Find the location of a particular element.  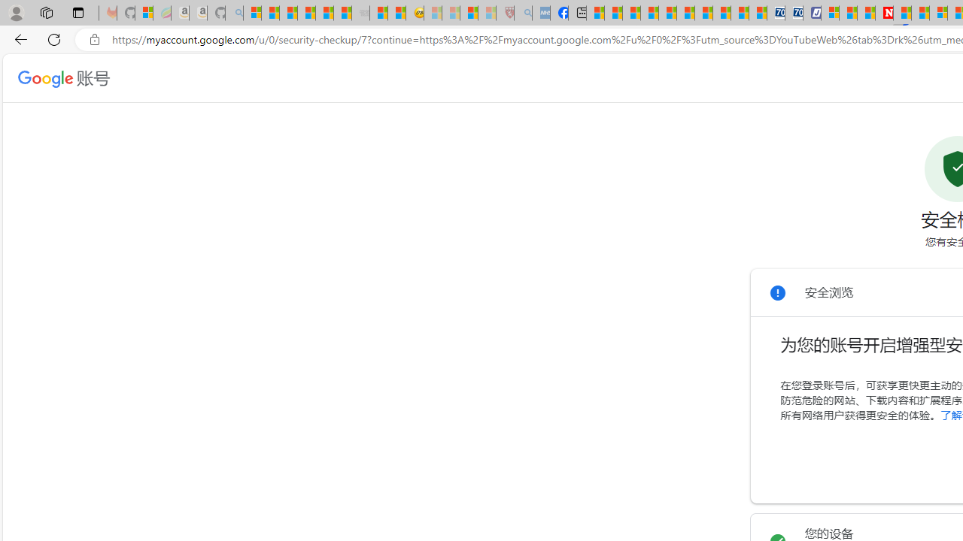

Climate Damage Becomes Too Severe To Reverse is located at coordinates (650, 14).